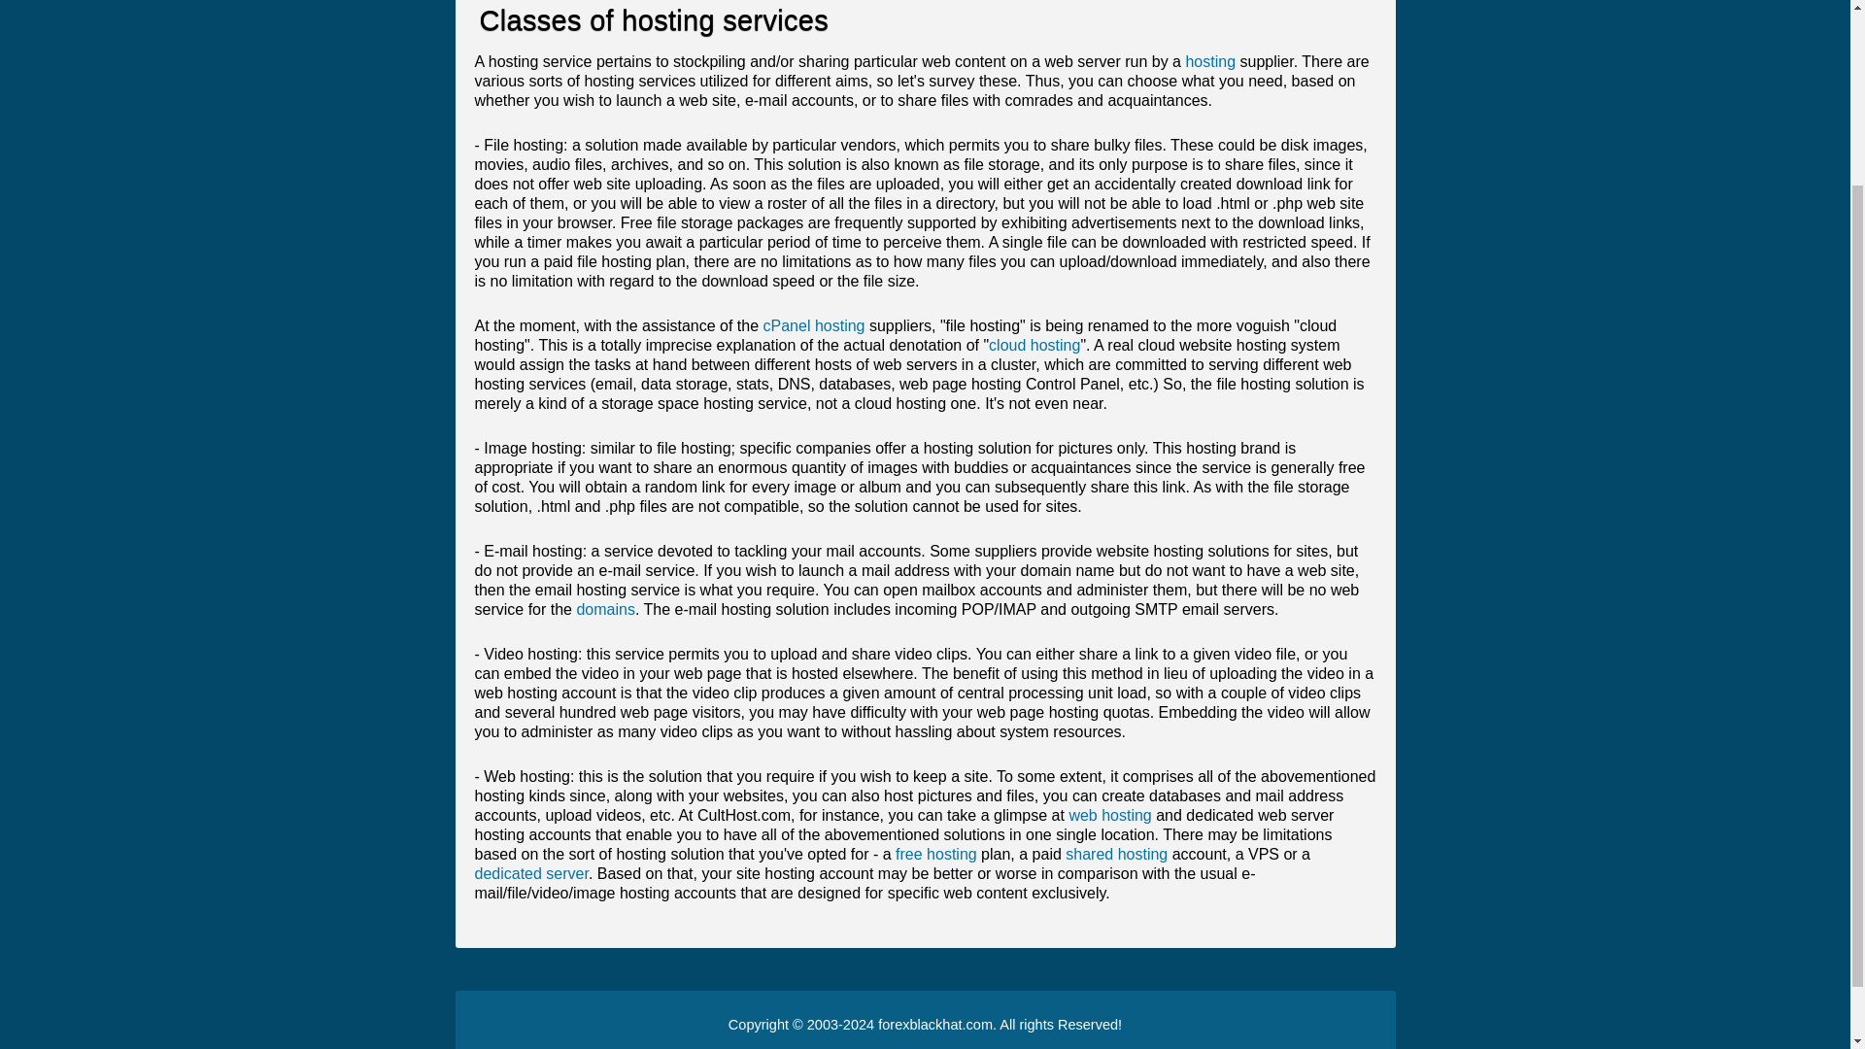 This screenshot has width=1865, height=1049. Describe the element at coordinates (604, 609) in the screenshot. I see `domains` at that location.